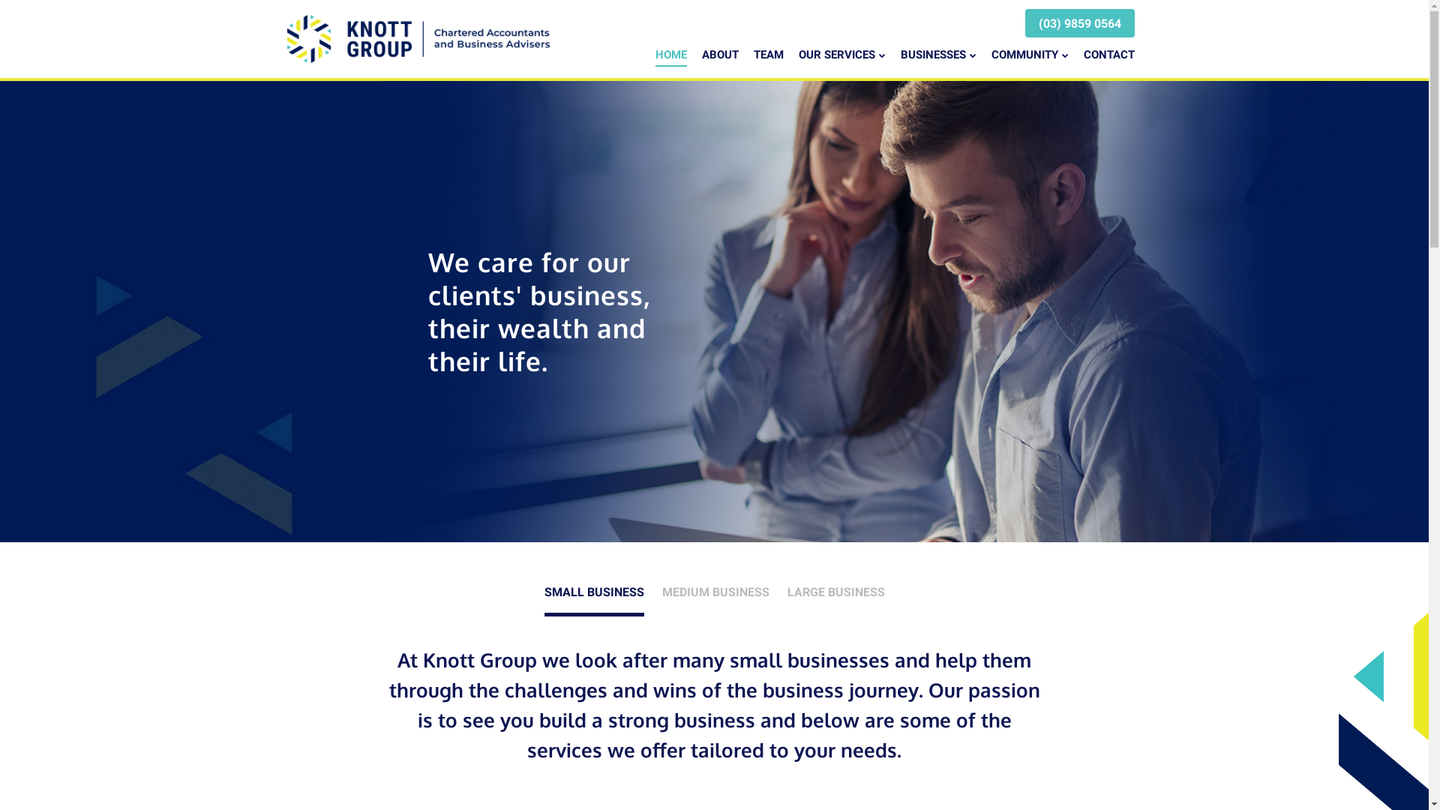 This screenshot has height=810, width=1440. I want to click on MEDIUM BUSINESS, so click(715, 592).